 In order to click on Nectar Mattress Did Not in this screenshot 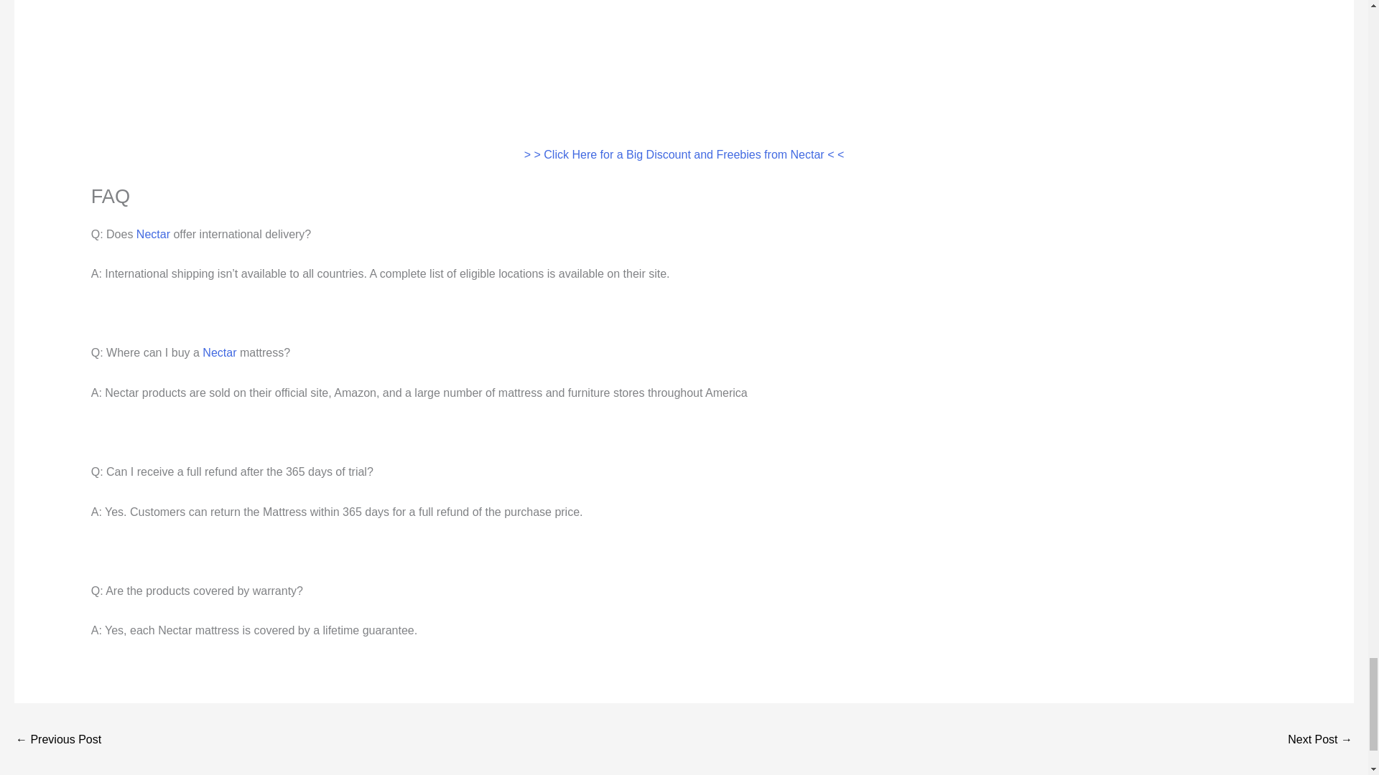, I will do `click(1320, 741)`.